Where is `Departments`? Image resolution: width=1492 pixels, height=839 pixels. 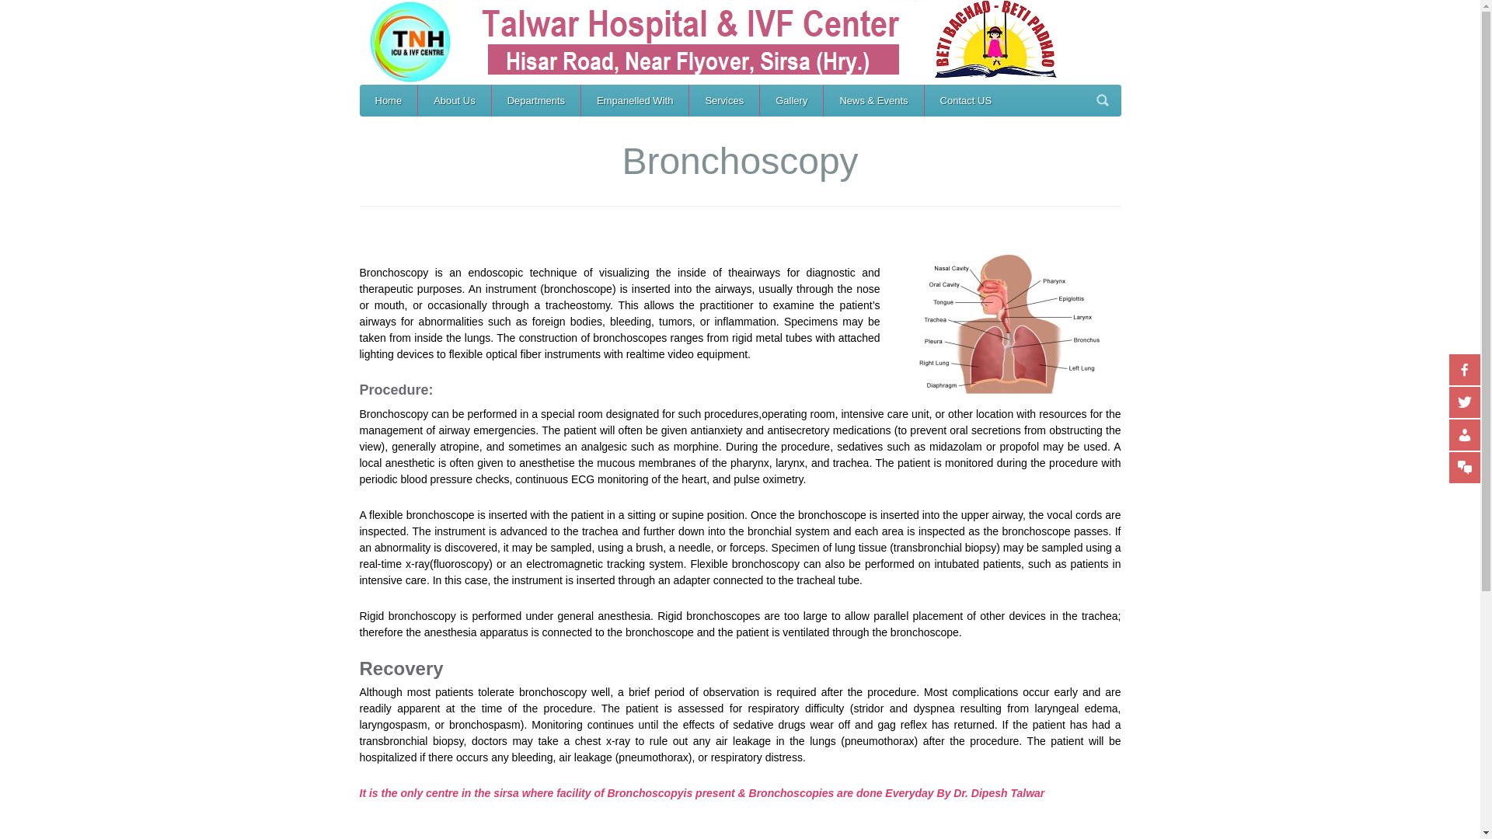 Departments is located at coordinates (536, 101).